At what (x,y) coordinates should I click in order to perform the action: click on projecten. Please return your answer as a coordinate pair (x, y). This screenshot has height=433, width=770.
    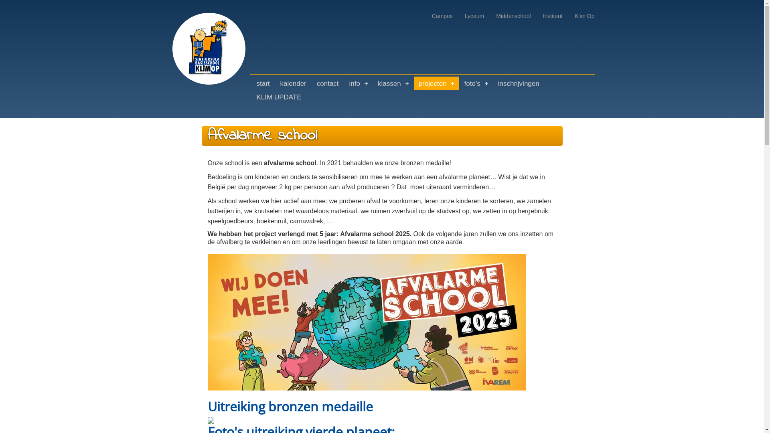
    Looking at the image, I should click on (436, 83).